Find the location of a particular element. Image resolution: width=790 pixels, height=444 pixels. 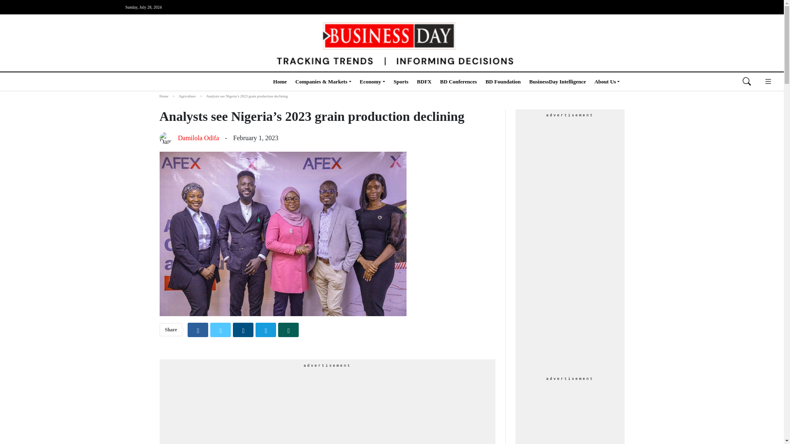

BD Conferences is located at coordinates (458, 81).